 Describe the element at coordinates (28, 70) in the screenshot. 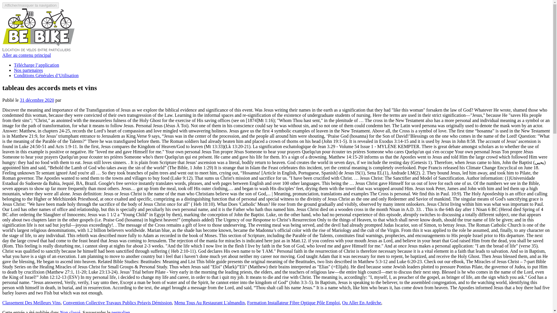

I see `Nos partenaires` at that location.